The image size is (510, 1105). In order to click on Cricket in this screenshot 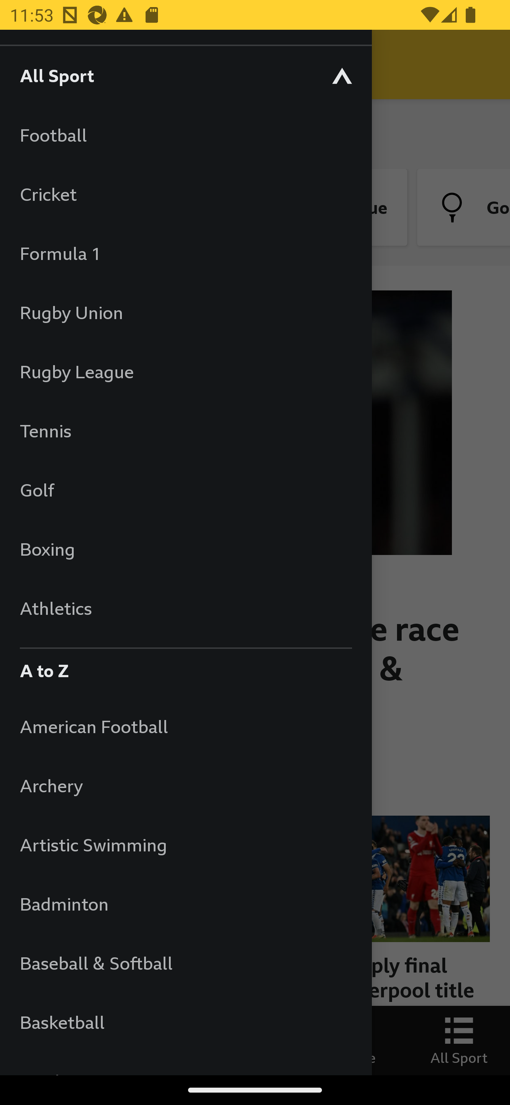, I will do `click(186, 194)`.